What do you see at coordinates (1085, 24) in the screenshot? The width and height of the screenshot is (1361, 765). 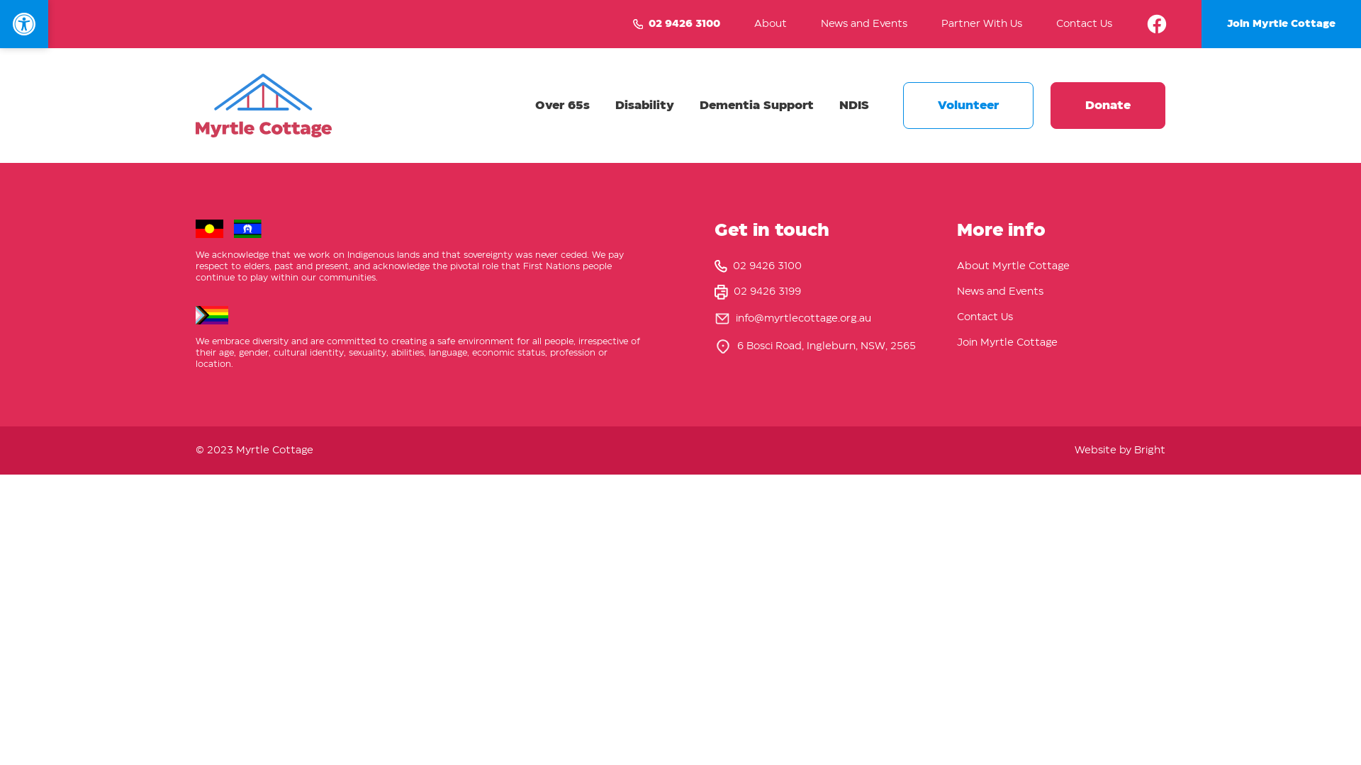 I see `Contact Us` at bounding box center [1085, 24].